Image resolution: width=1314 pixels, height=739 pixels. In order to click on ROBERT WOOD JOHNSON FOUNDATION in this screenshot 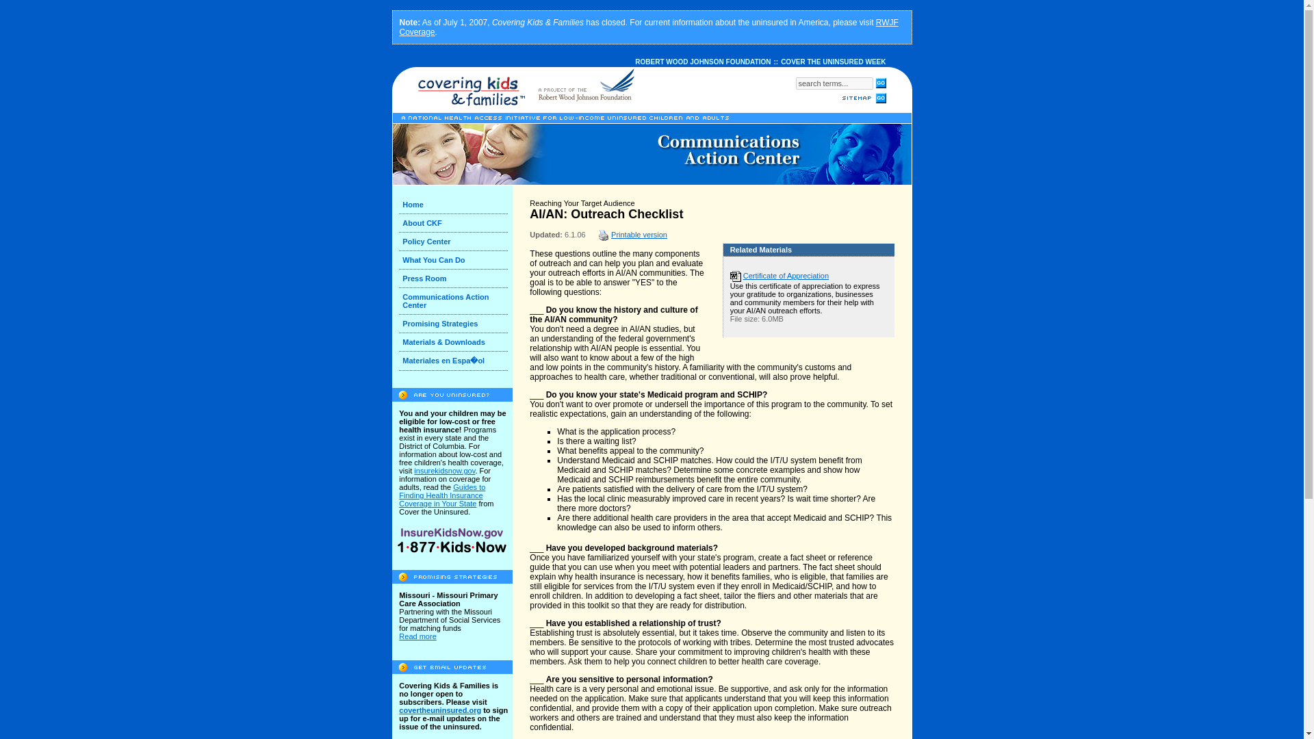, I will do `click(702, 62)`.